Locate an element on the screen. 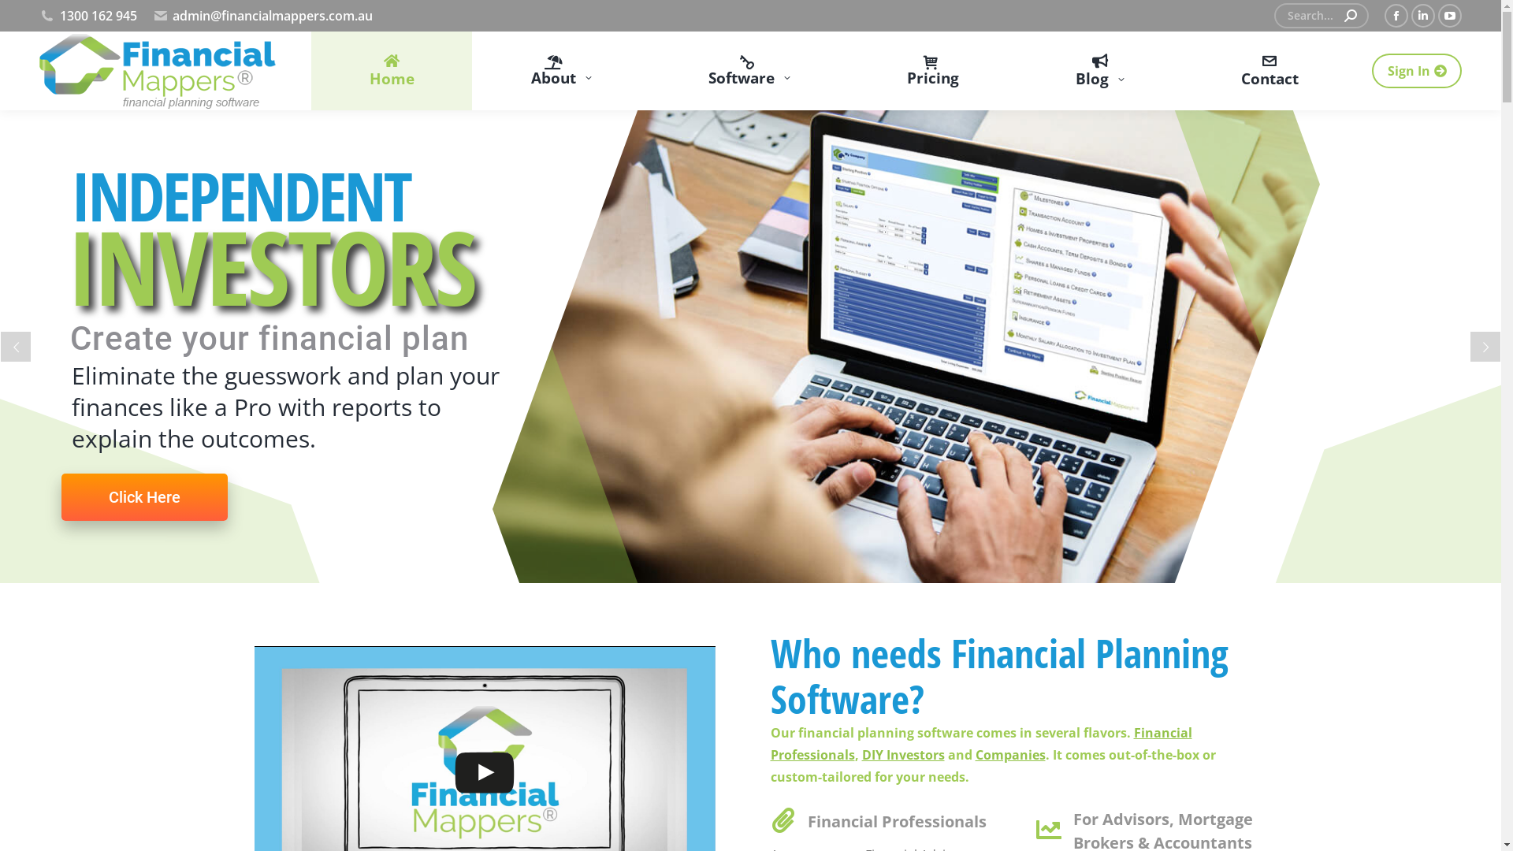  Companies is located at coordinates (1010, 755).